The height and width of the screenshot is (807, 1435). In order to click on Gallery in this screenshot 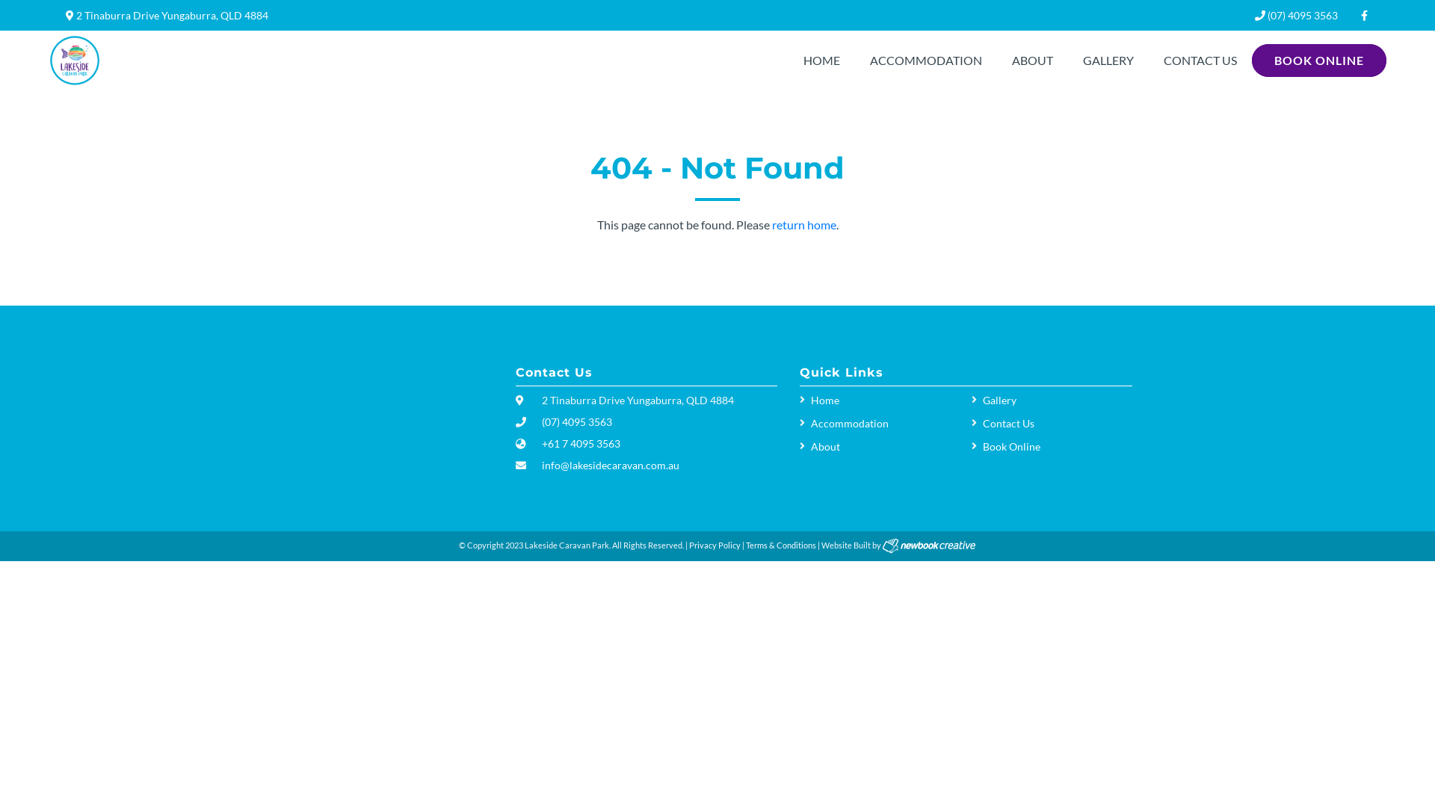, I will do `click(1052, 401)`.